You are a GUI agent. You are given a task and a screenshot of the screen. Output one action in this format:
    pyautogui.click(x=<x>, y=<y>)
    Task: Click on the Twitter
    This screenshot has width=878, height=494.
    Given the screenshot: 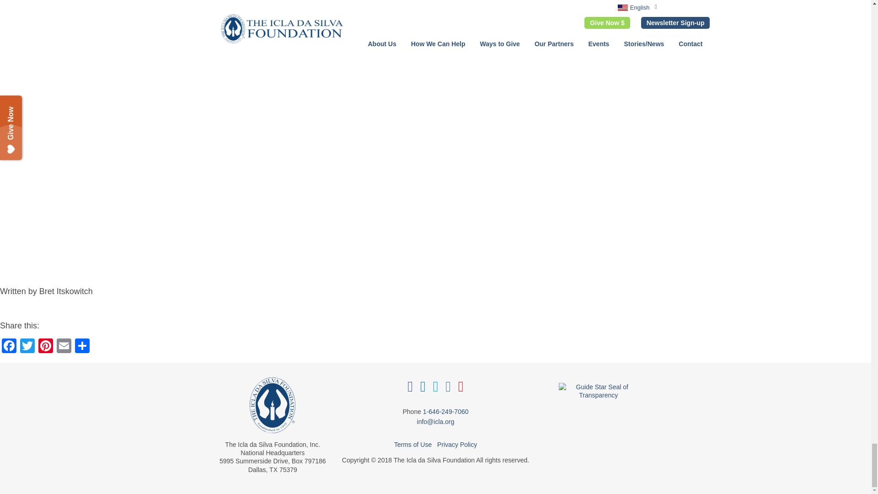 What is the action you would take?
    pyautogui.click(x=27, y=347)
    